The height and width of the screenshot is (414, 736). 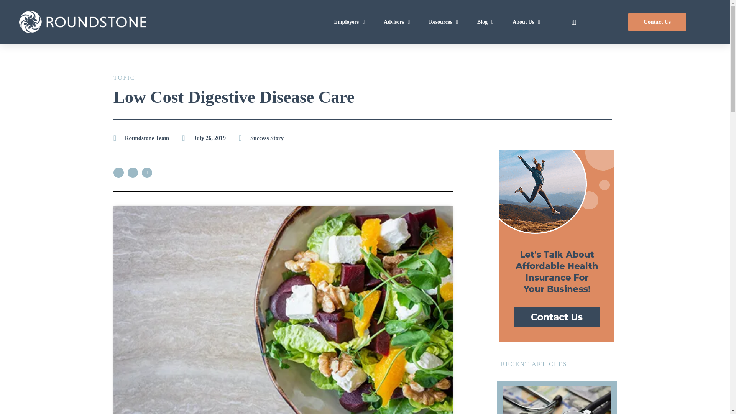 What do you see at coordinates (350, 21) in the screenshot?
I see `Employers` at bounding box center [350, 21].